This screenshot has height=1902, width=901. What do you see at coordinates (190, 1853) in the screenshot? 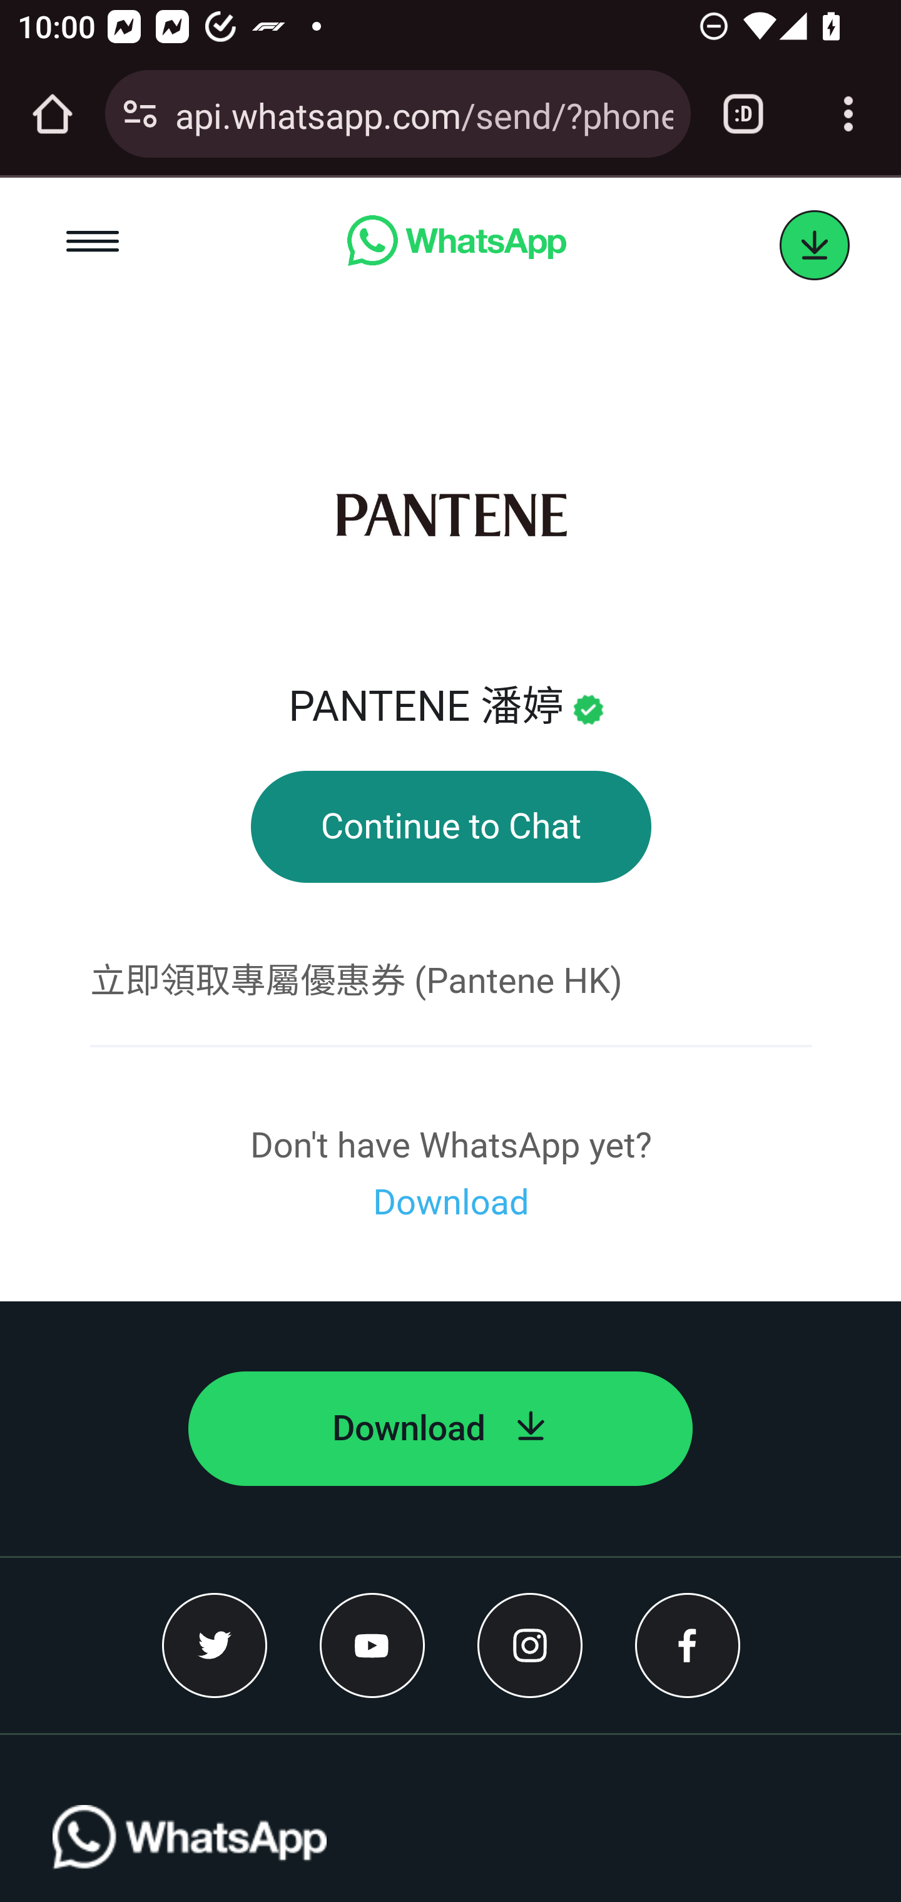
I see `WhatsApp Main Logo` at bounding box center [190, 1853].